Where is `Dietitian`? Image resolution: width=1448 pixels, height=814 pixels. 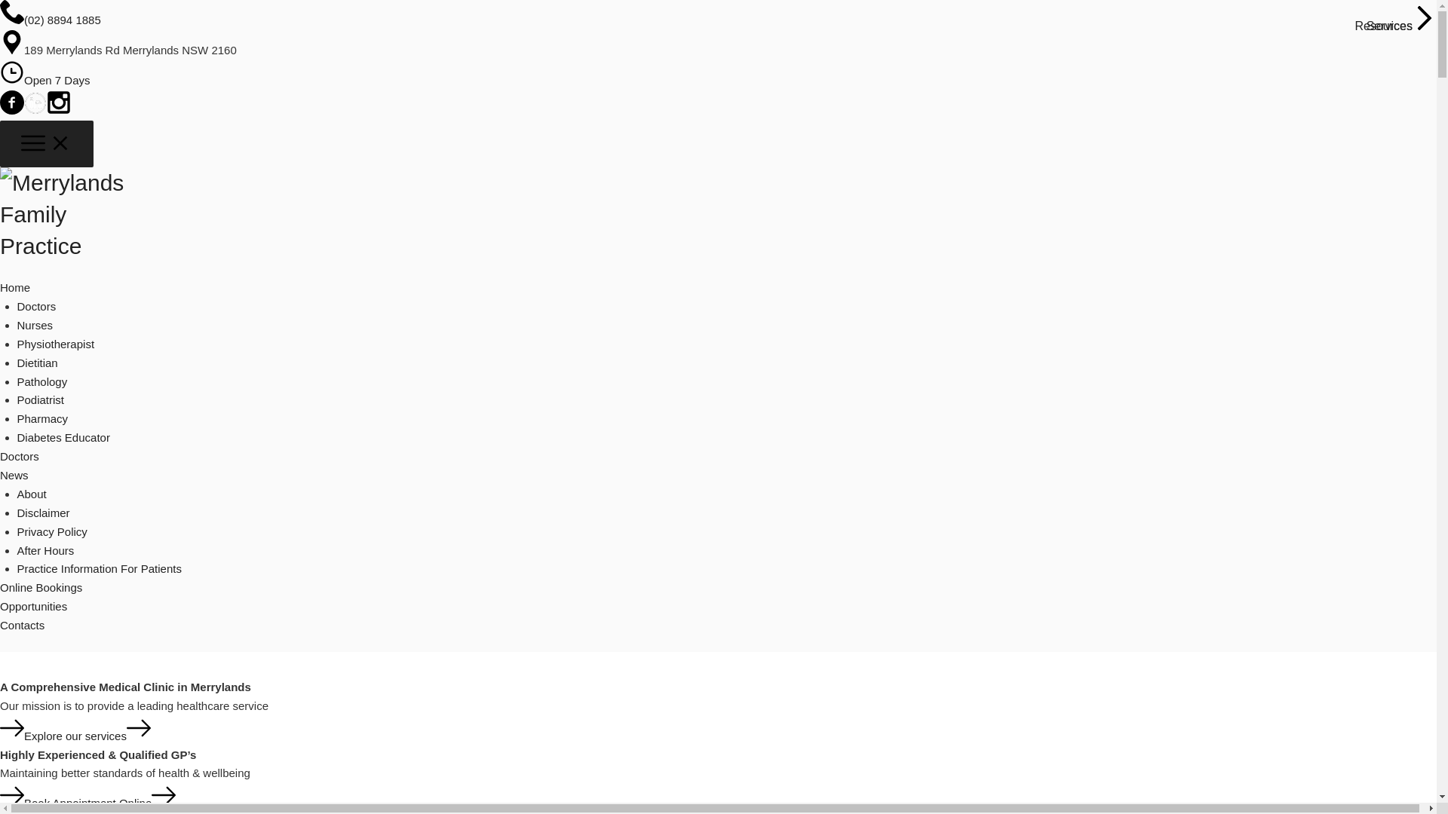
Dietitian is located at coordinates (37, 363).